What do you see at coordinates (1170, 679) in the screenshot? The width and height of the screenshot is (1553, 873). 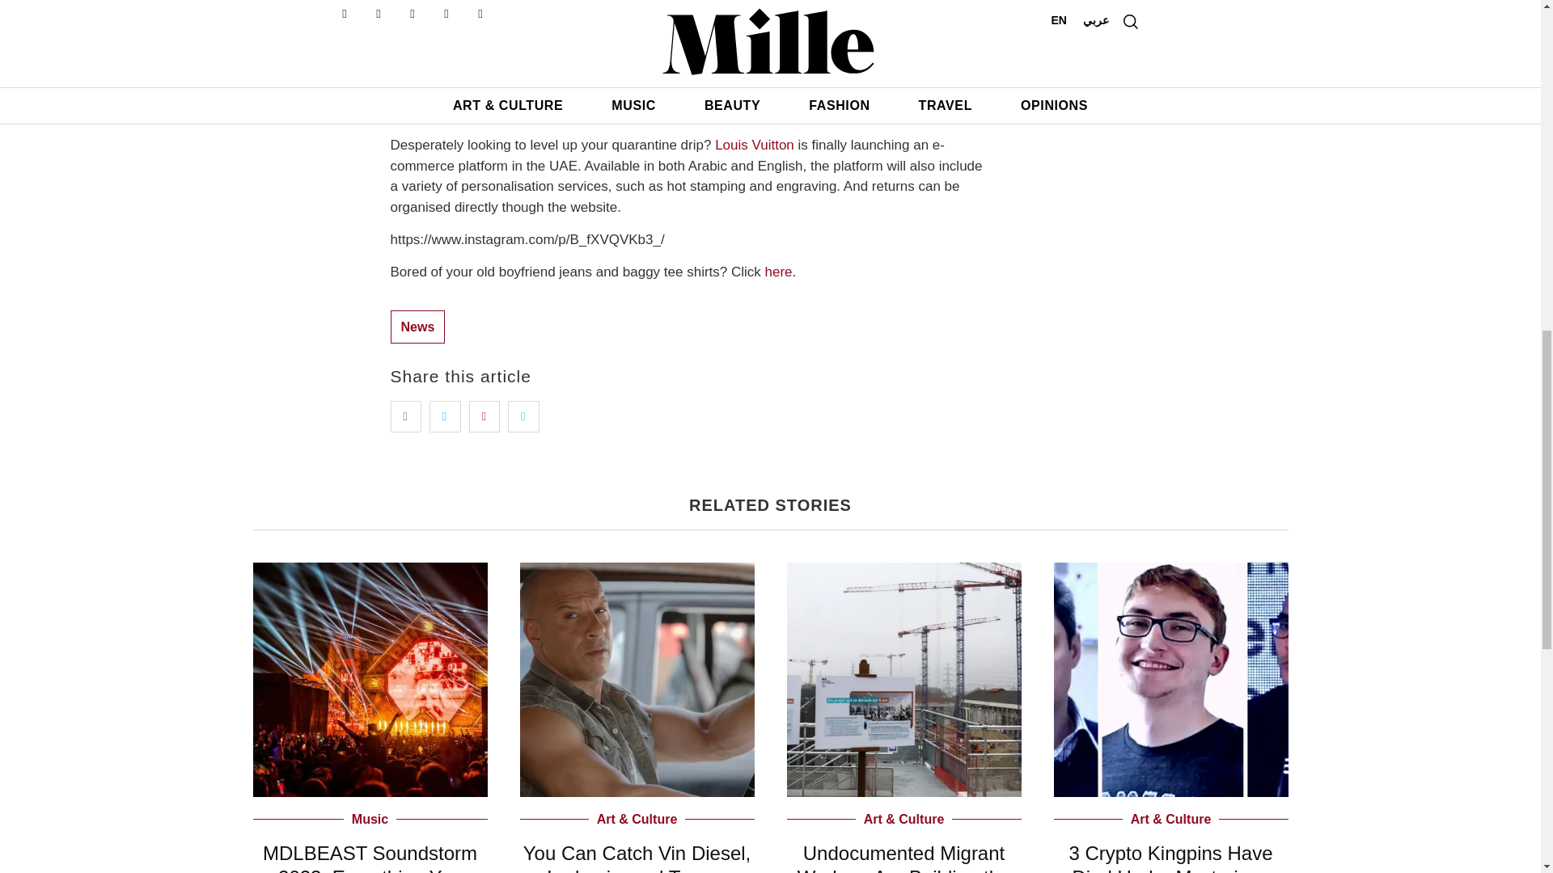 I see `crypto3` at bounding box center [1170, 679].